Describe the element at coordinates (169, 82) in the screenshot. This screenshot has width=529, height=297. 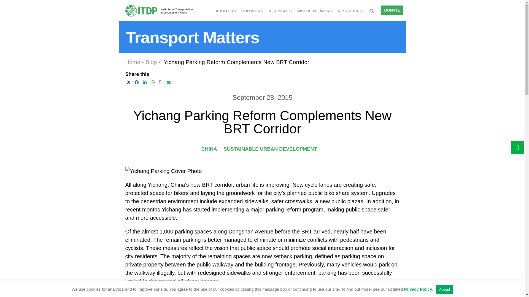
I see `Share on our Mailing List` at that location.